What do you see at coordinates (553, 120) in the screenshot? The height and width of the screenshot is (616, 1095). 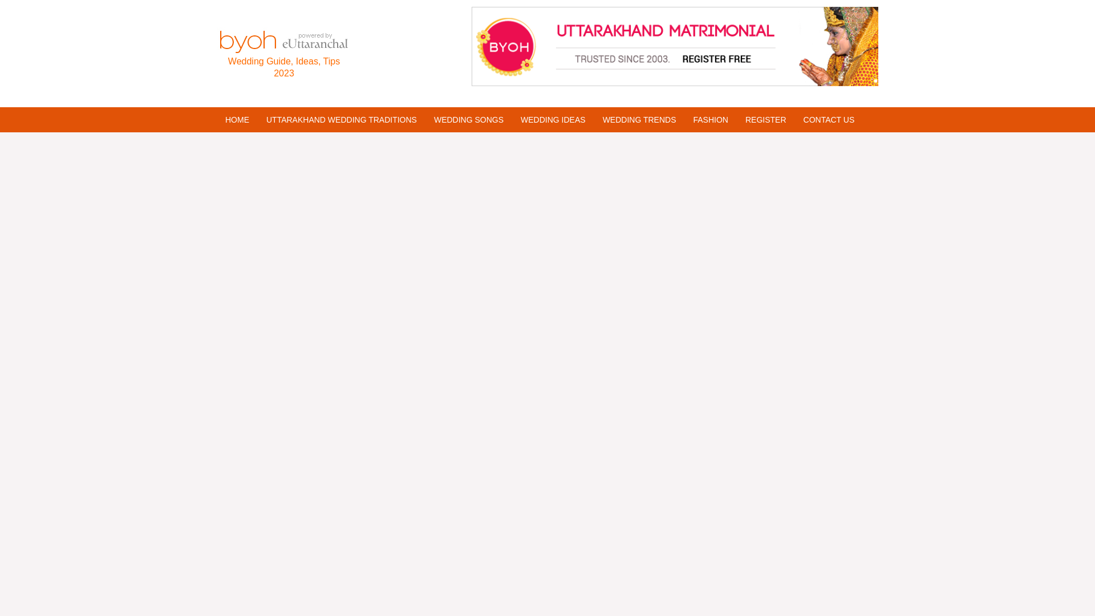 I see `WEDDING IDEAS` at bounding box center [553, 120].